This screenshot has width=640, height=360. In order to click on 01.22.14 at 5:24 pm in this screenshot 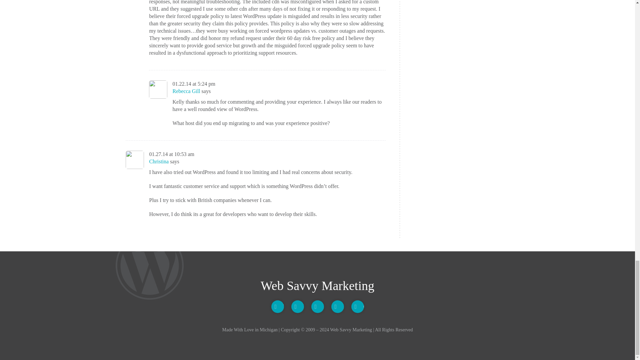, I will do `click(194, 84)`.